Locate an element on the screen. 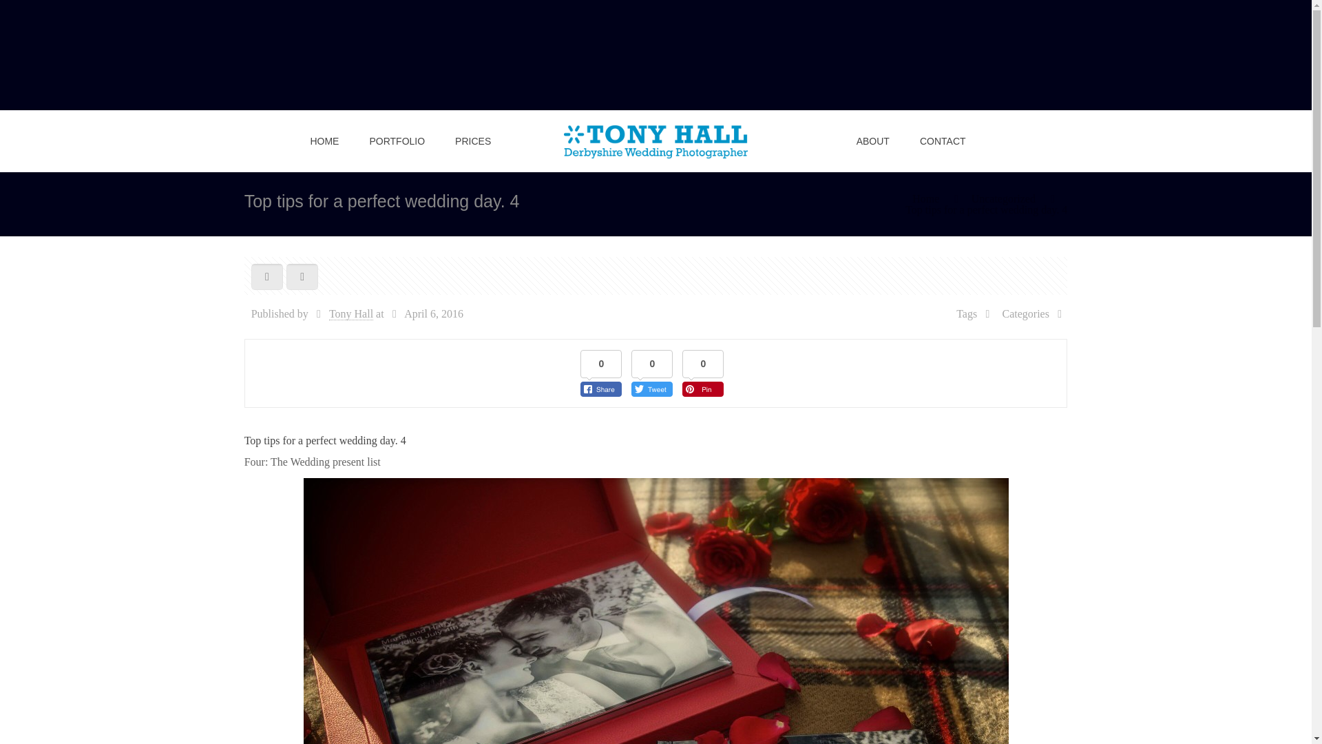 The image size is (1322, 744). Home is located at coordinates (925, 198).